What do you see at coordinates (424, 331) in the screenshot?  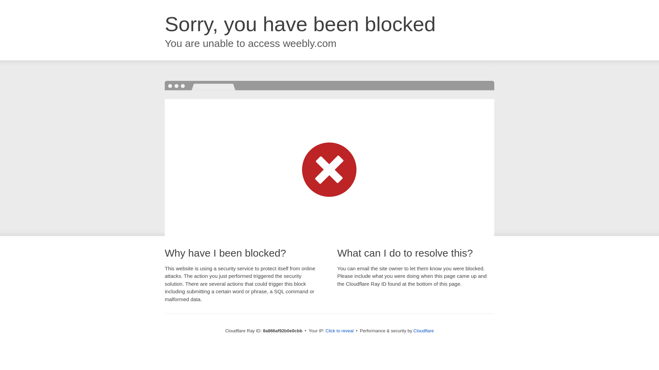 I see `Cloudflare` at bounding box center [424, 331].